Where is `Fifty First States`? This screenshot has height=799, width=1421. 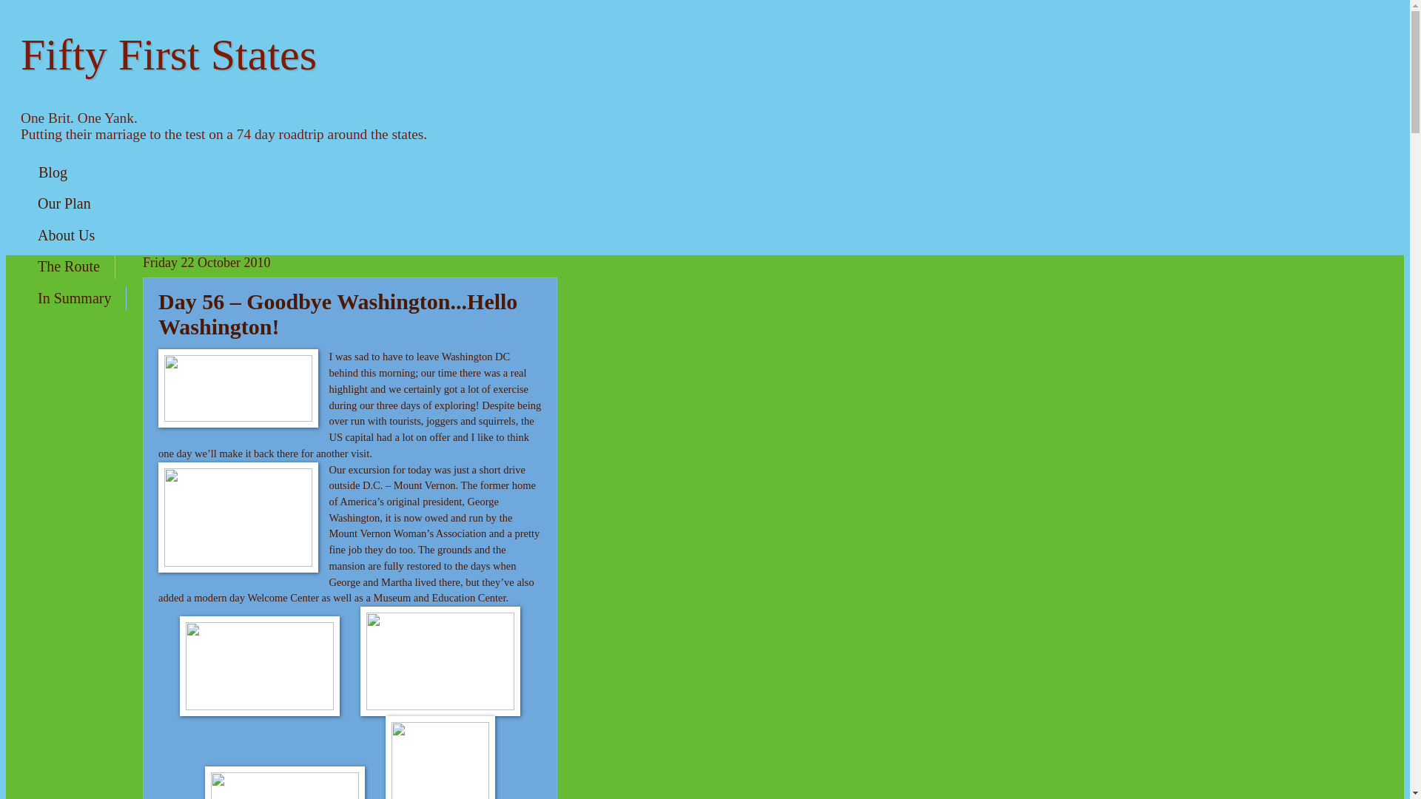
Fifty First States is located at coordinates (169, 55).